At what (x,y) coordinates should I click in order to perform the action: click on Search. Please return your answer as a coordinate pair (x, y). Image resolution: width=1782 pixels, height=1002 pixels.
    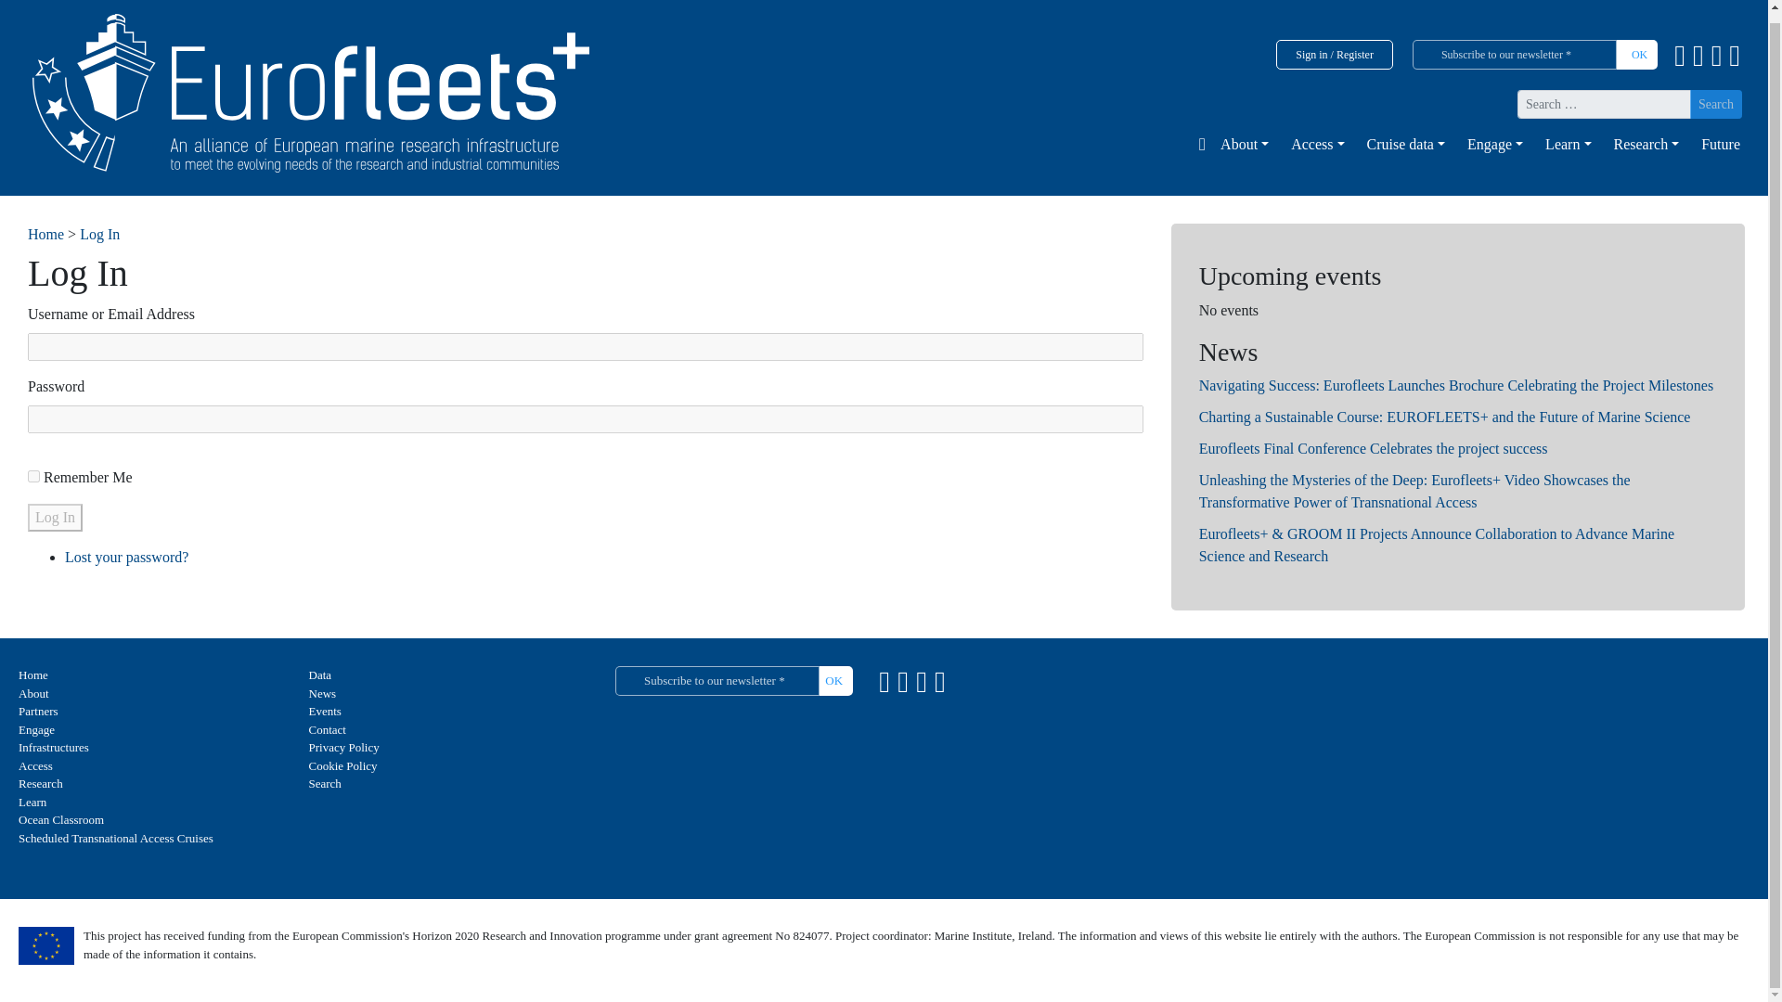
    Looking at the image, I should click on (1715, 104).